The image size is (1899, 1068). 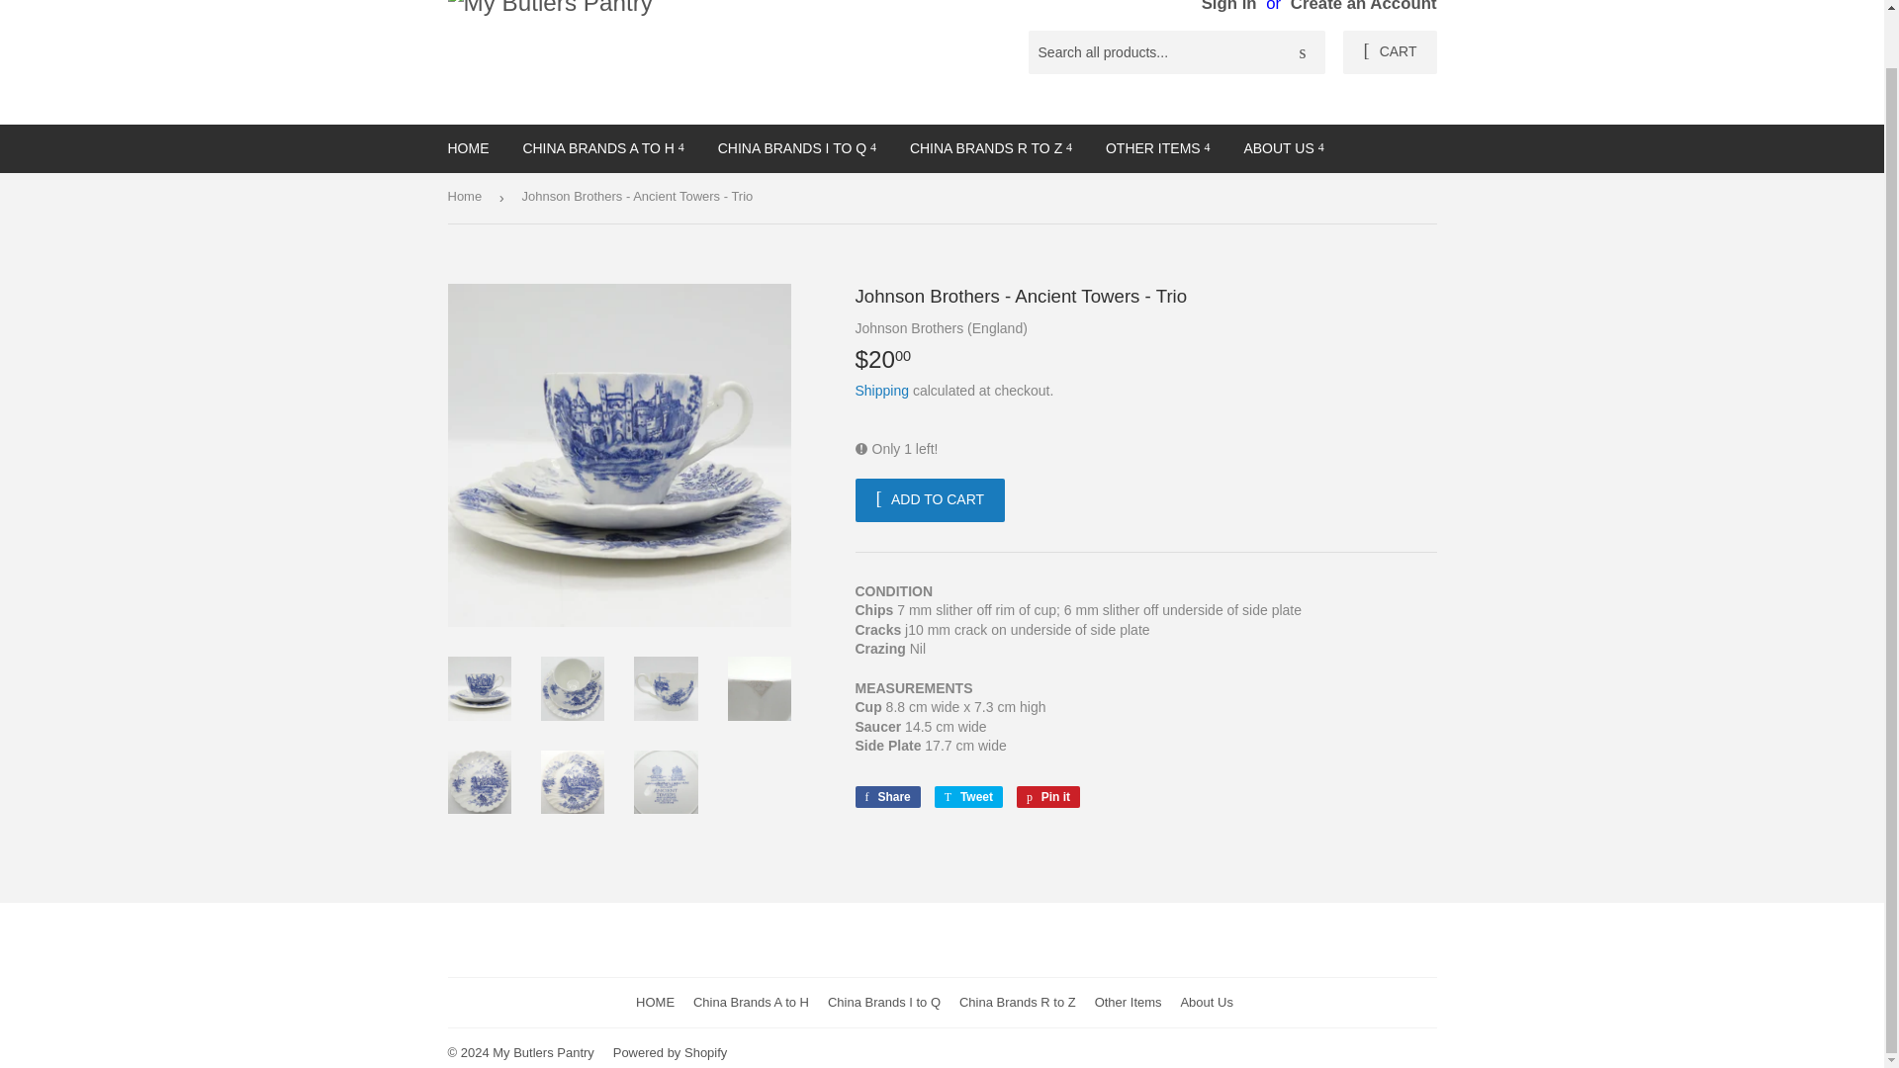 I want to click on Search, so click(x=1303, y=53).